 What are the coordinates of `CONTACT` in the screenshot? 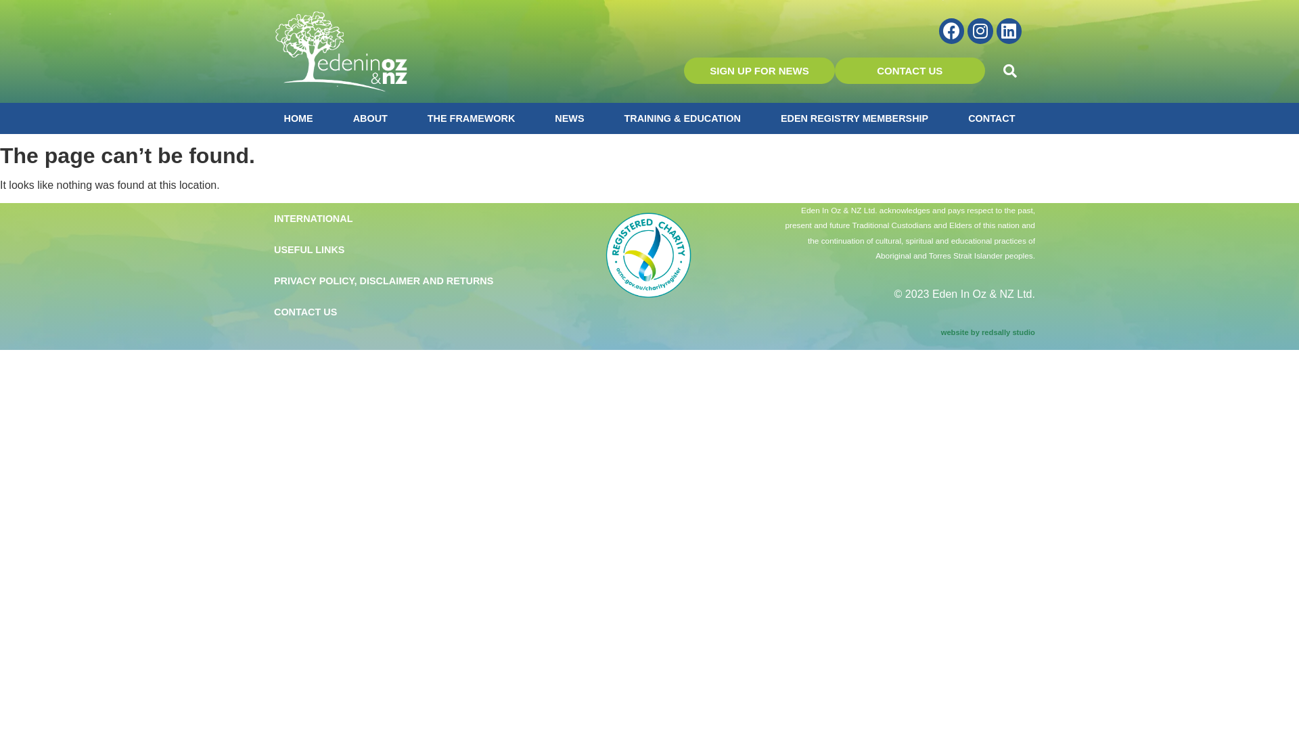 It's located at (992, 118).